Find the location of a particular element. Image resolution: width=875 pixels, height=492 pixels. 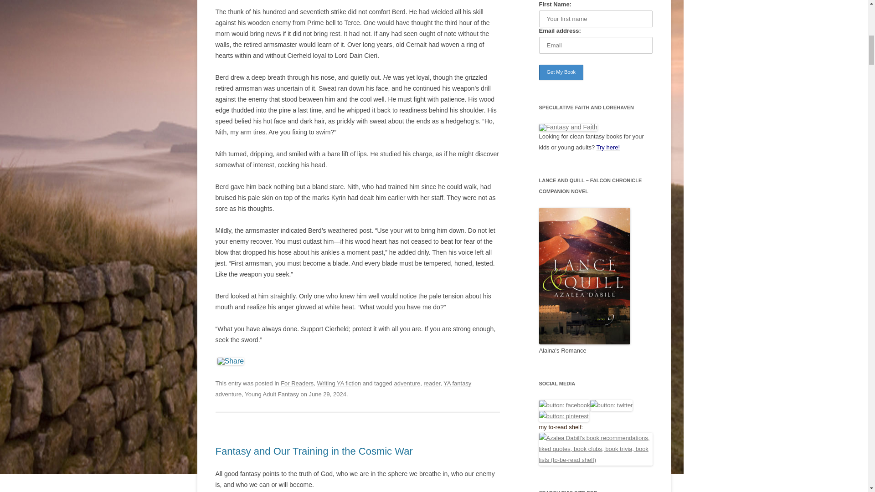

adventure is located at coordinates (407, 383).